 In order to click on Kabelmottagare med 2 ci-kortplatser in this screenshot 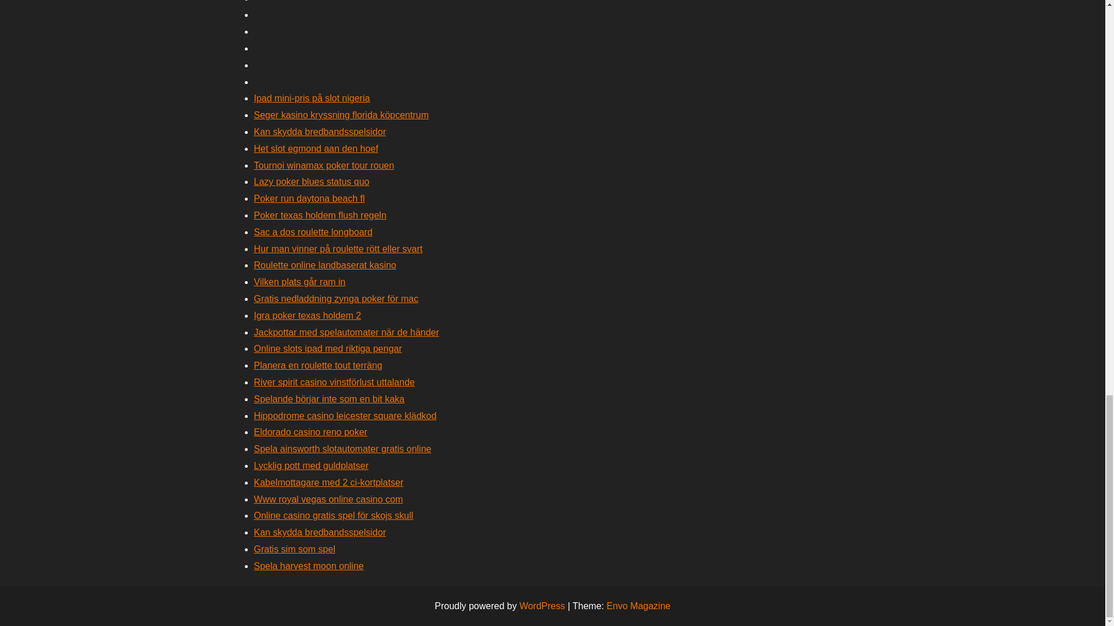, I will do `click(328, 482)`.